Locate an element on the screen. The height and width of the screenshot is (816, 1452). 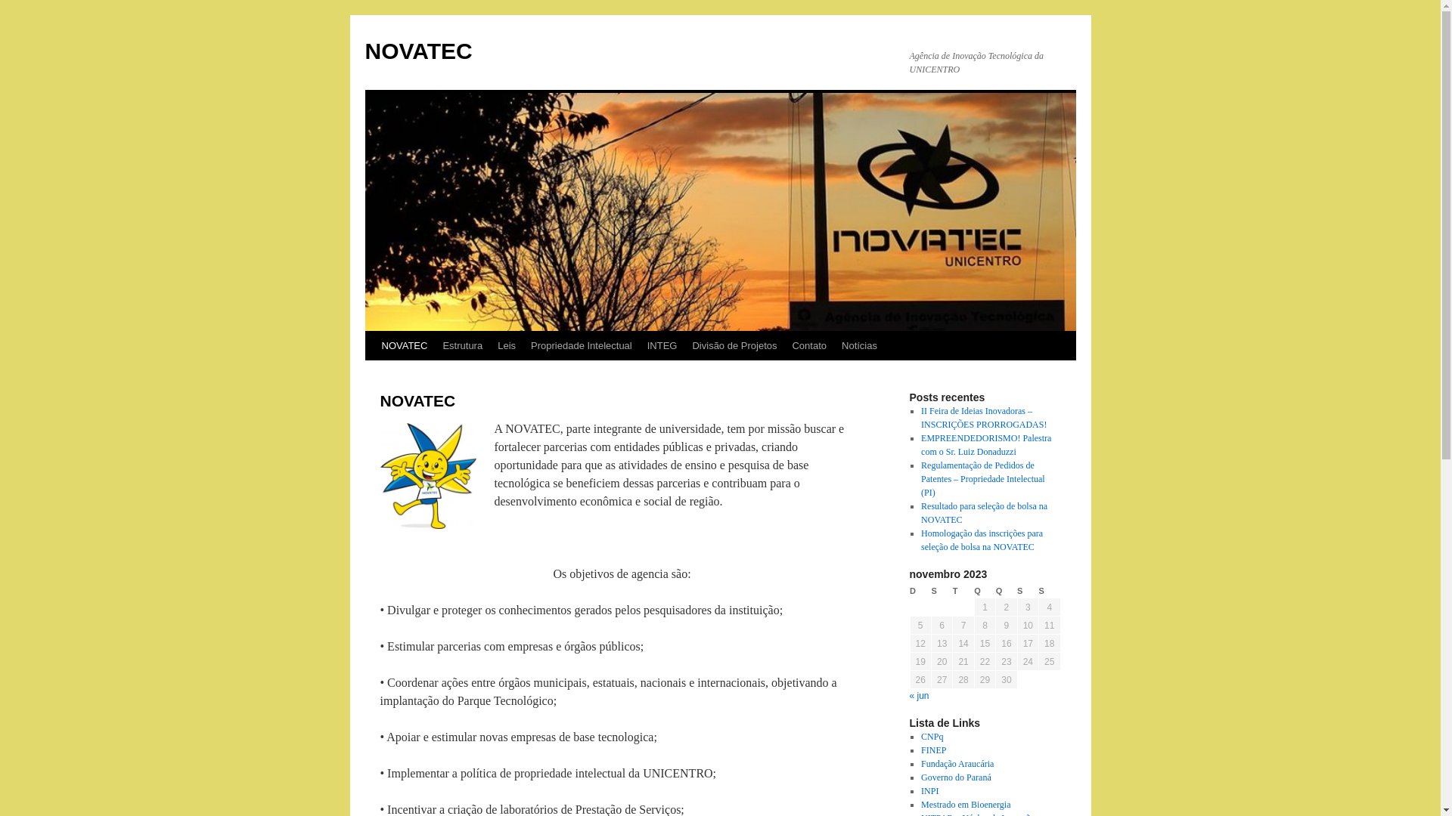
EMPREENDEDORISMO! Palestra com o Sr. Luiz Donaduzzi is located at coordinates (986, 445).